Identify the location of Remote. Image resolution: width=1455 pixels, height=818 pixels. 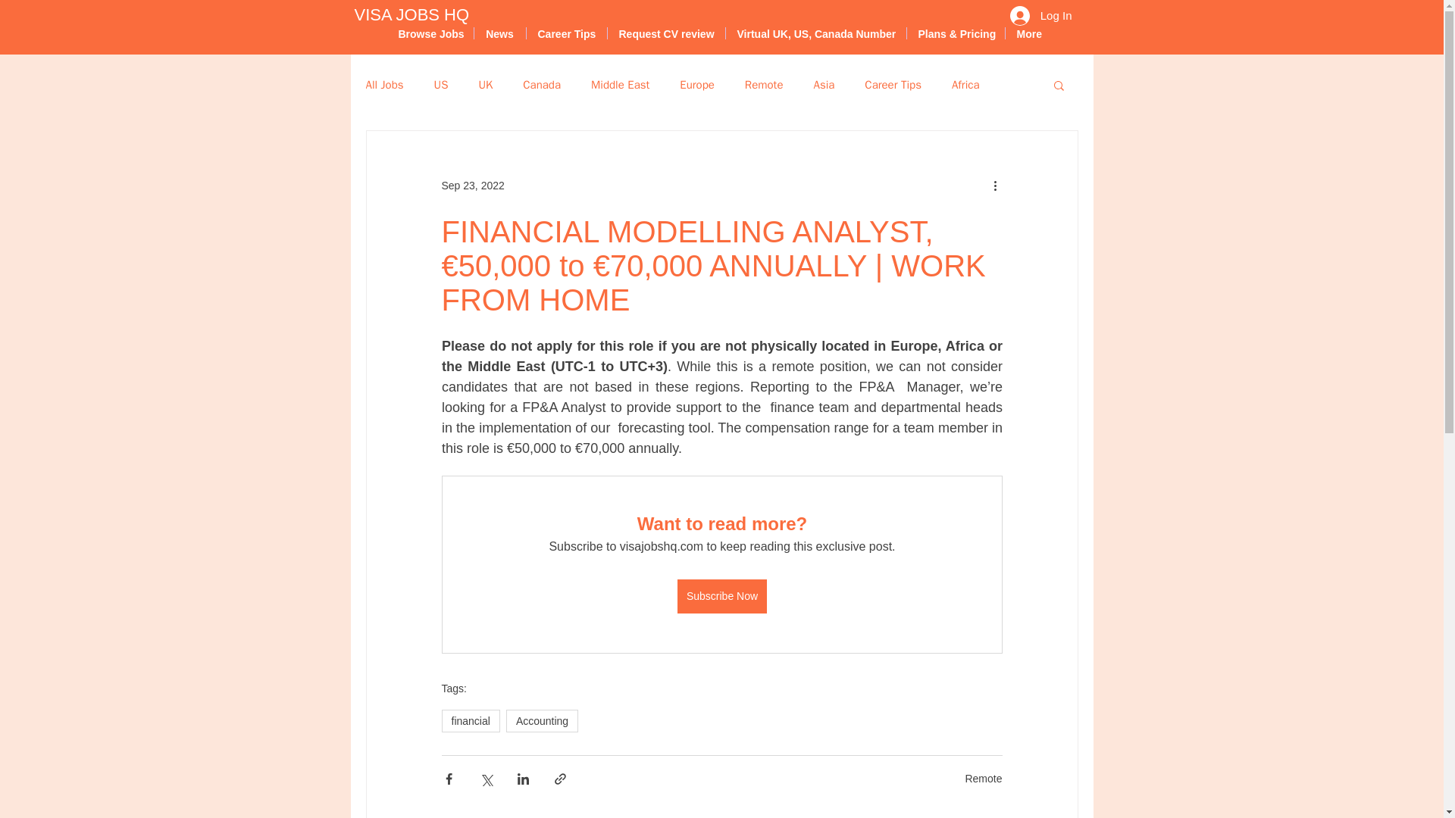
(764, 83).